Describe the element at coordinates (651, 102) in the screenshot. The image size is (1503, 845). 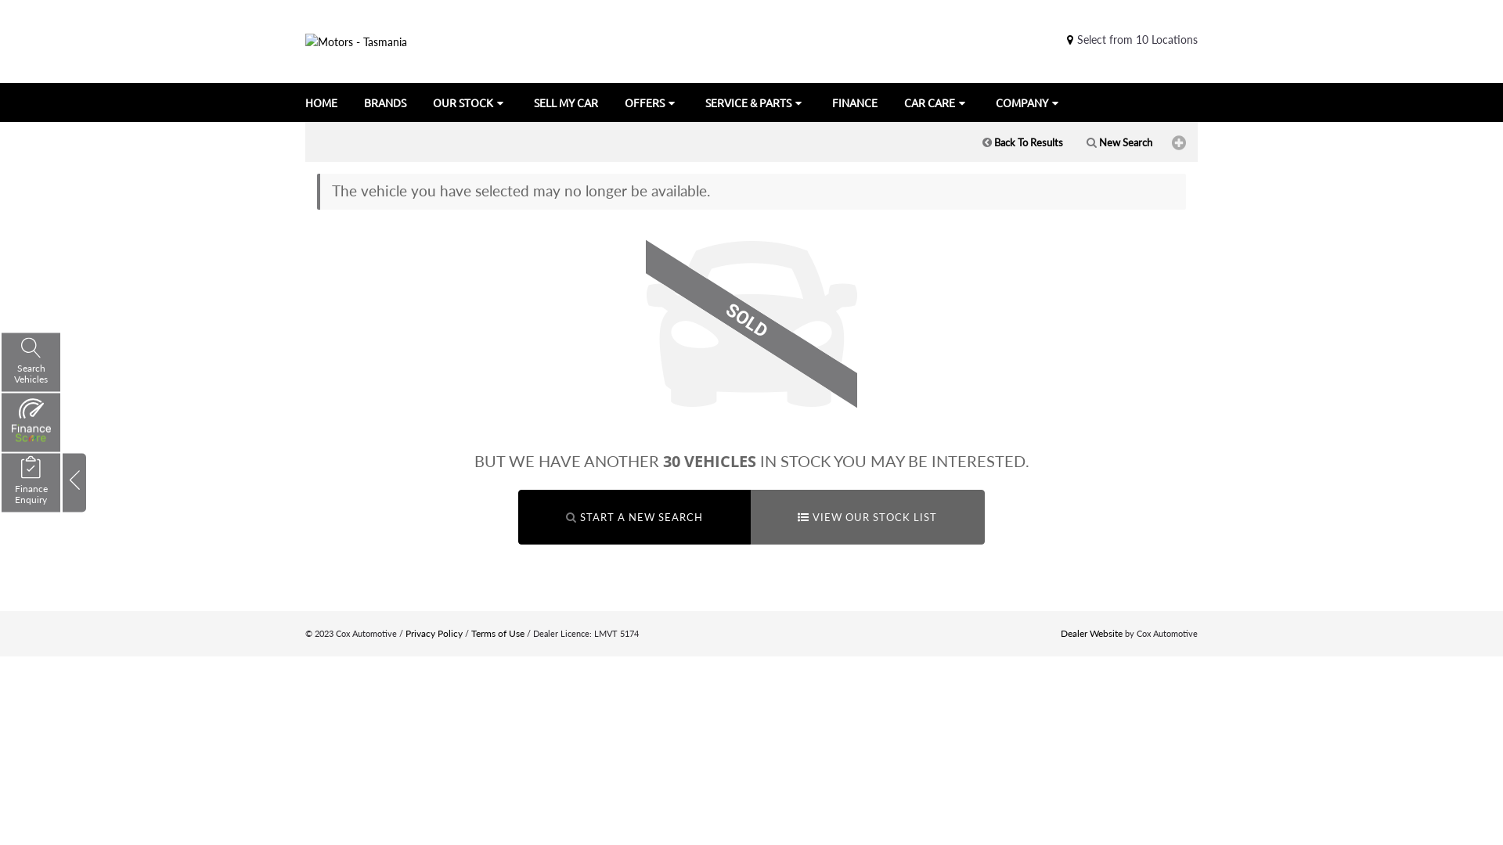
I see `OFFERS` at that location.